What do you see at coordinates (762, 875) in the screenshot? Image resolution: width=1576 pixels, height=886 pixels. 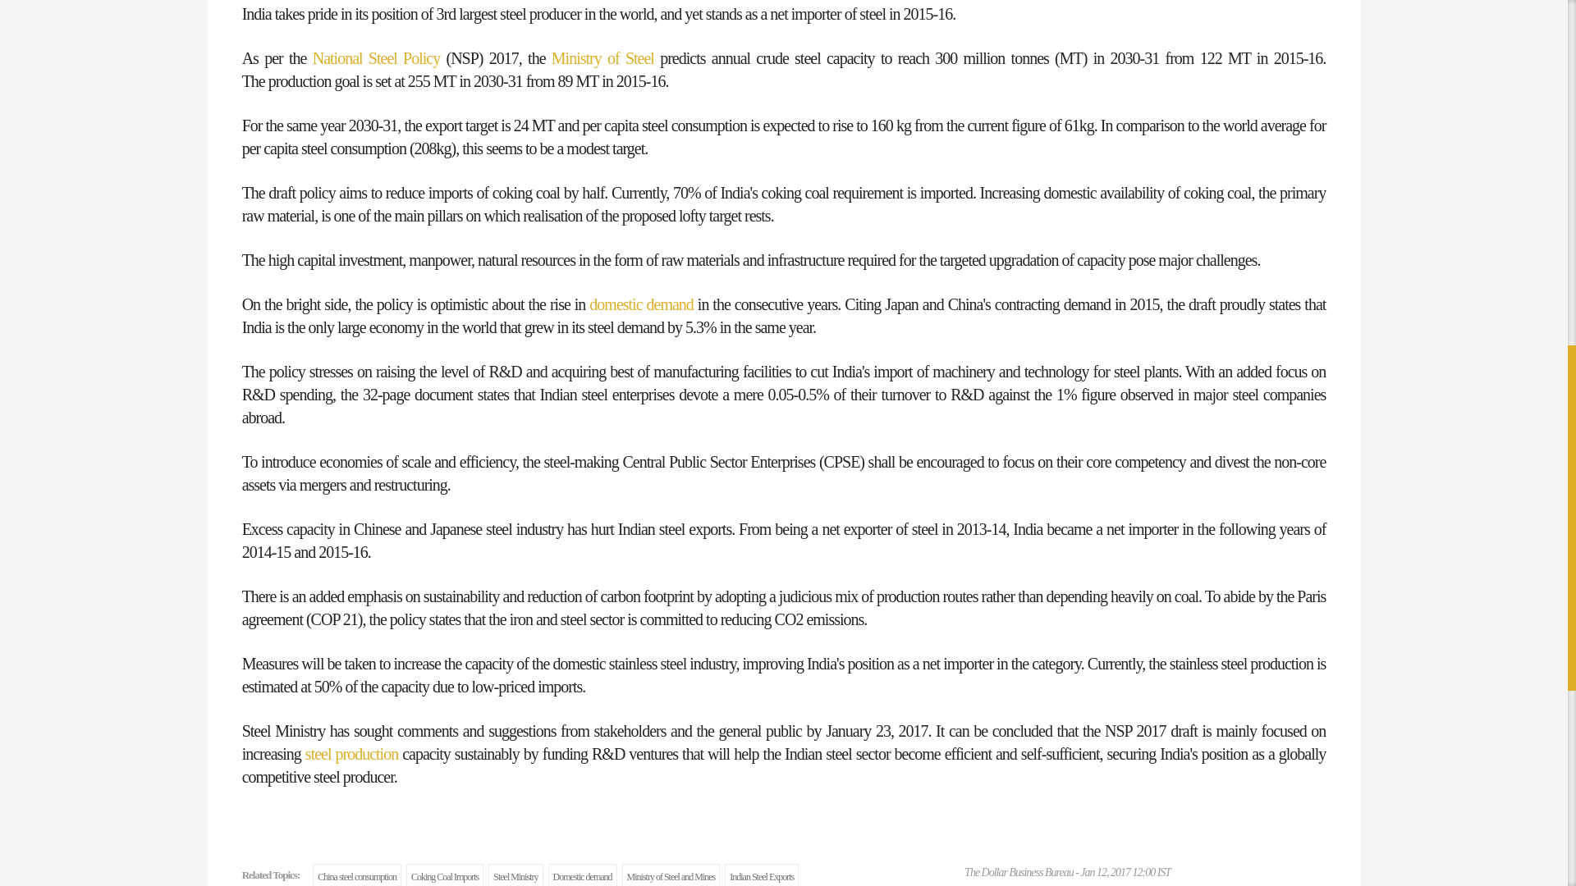 I see `Indian Steel Exports` at bounding box center [762, 875].